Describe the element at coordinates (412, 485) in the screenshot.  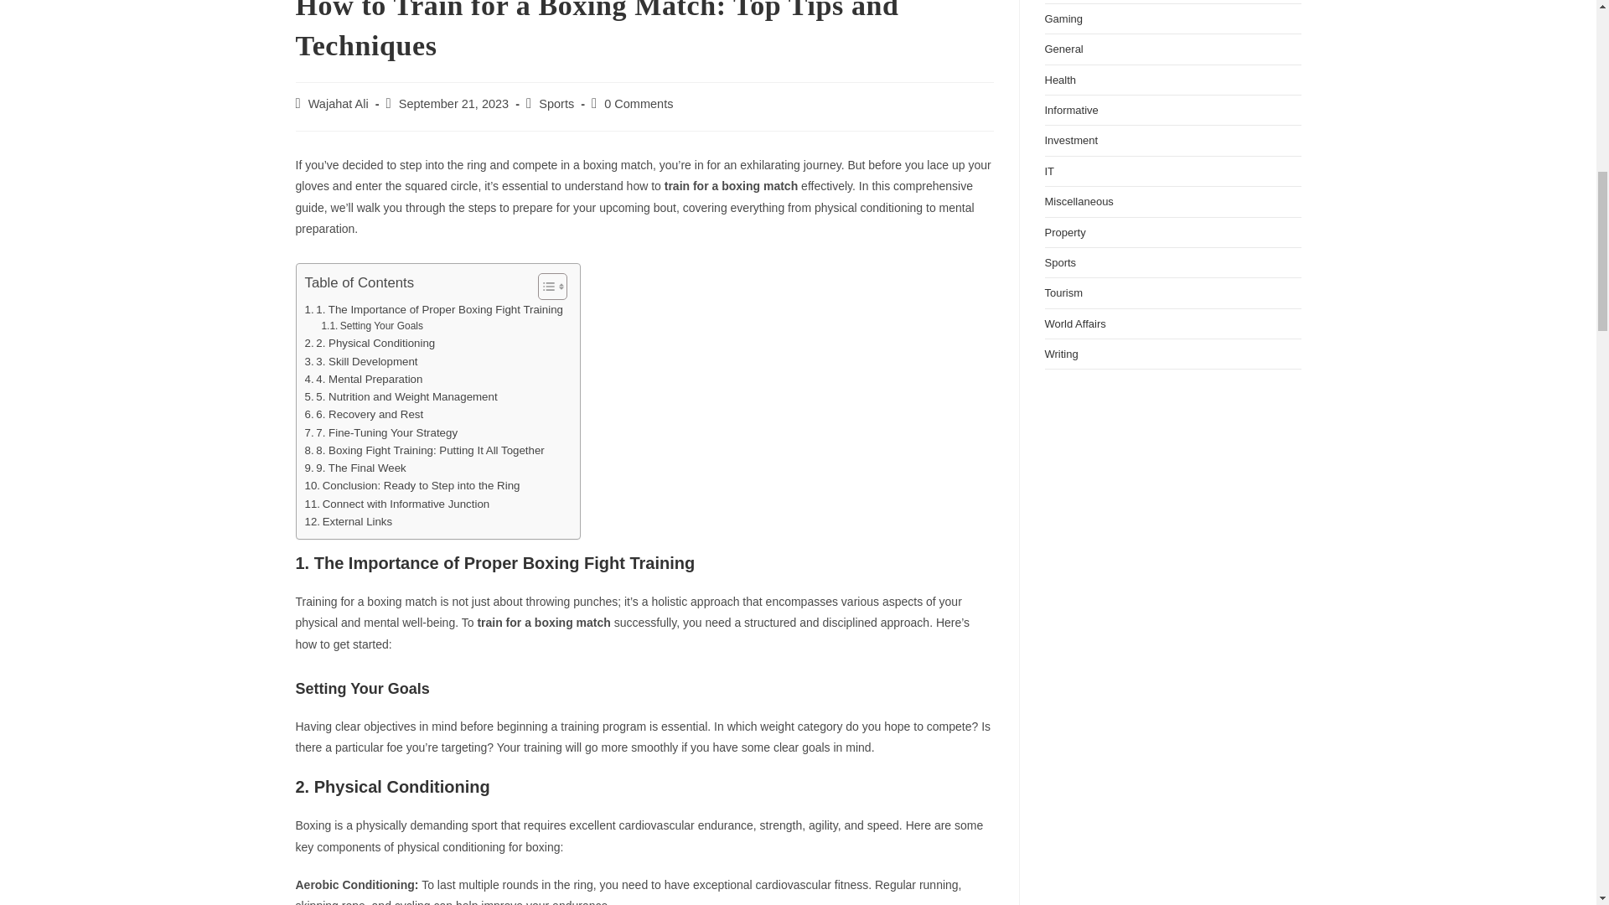
I see `Conclusion: Ready to Step into the Ring` at that location.